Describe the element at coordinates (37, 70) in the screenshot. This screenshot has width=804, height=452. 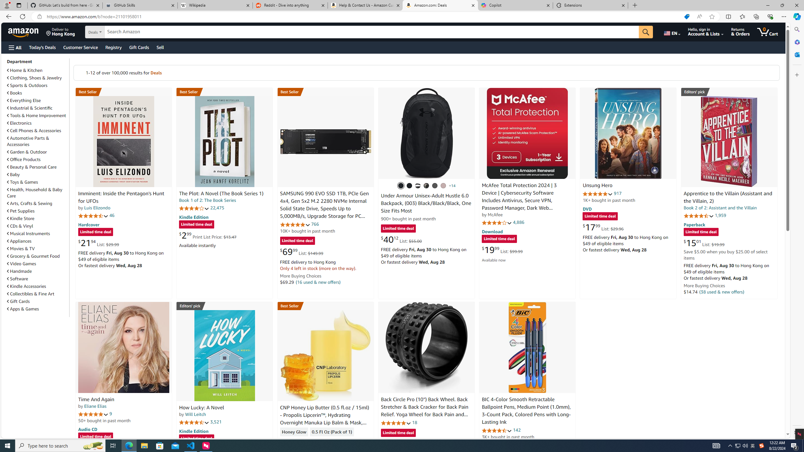
I see `Home & Kitchen` at that location.